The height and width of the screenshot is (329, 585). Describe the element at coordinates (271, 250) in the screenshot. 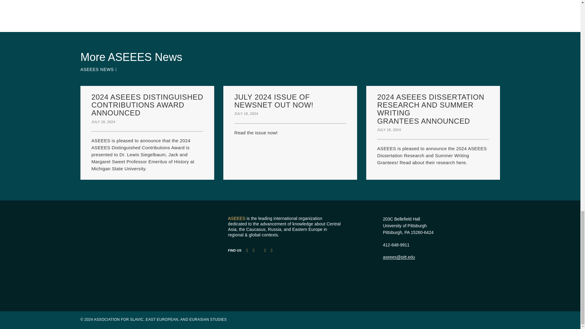

I see `like us on linkedin` at that location.